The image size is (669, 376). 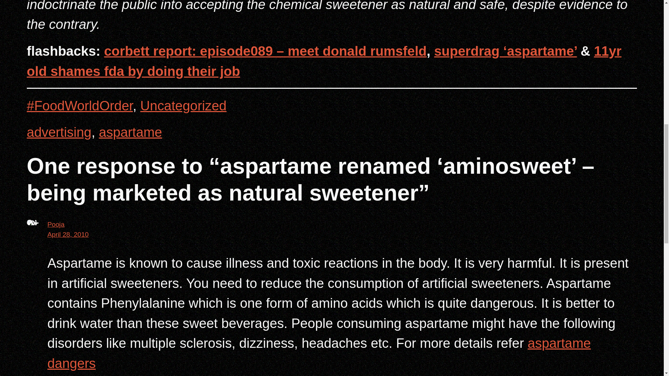 What do you see at coordinates (324, 61) in the screenshot?
I see `11yr old shames fda by doing their job` at bounding box center [324, 61].